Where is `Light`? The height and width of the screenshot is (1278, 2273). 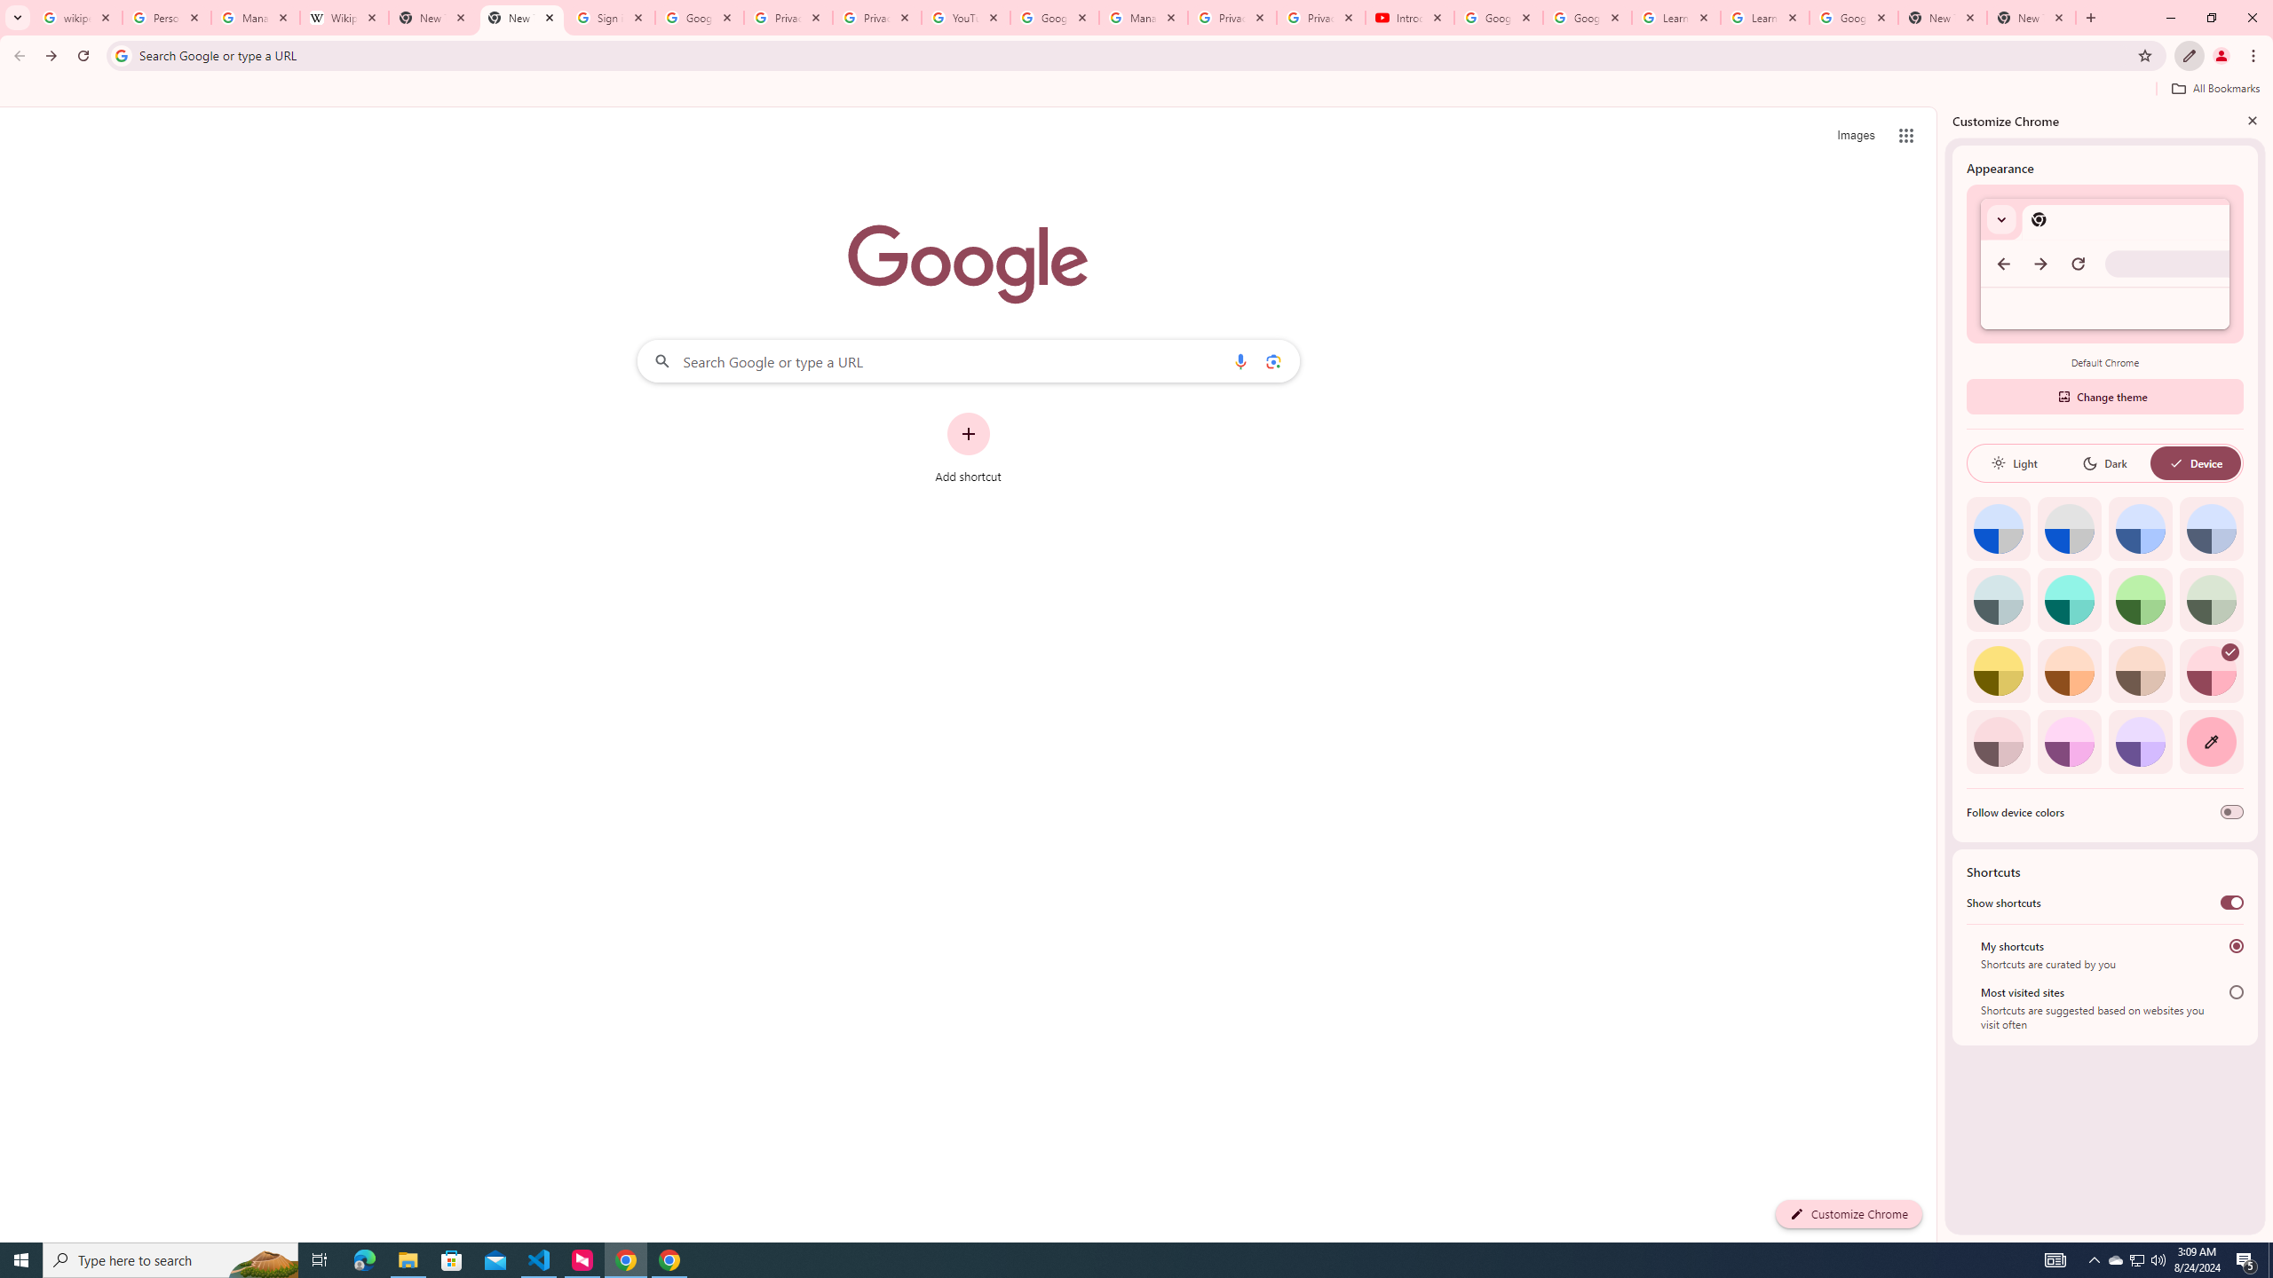
Light is located at coordinates (2014, 463).